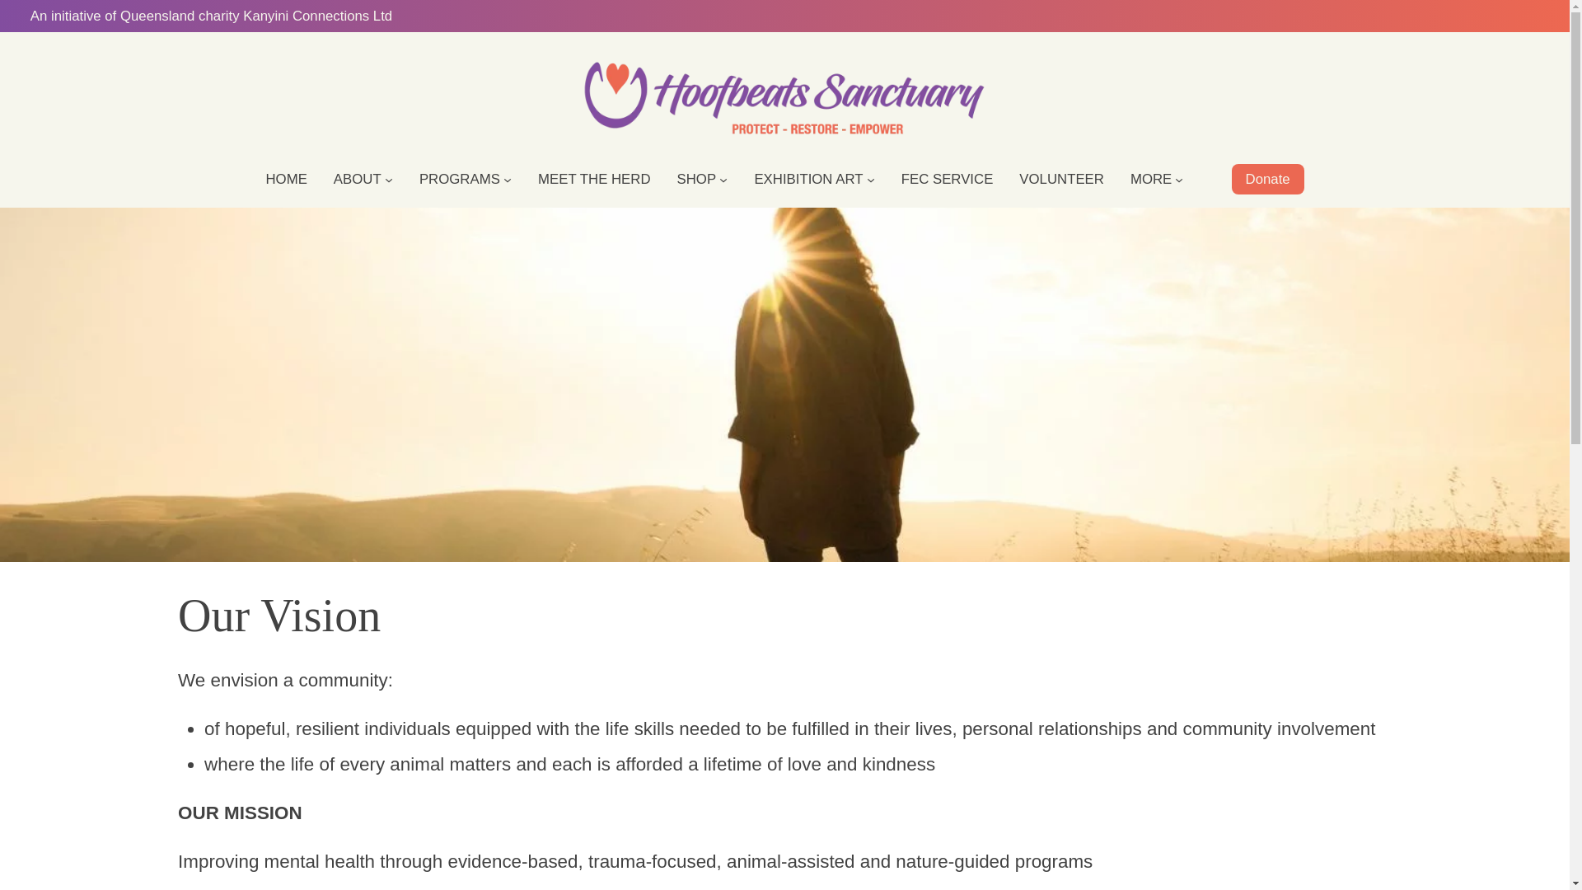 This screenshot has height=890, width=1582. What do you see at coordinates (459, 180) in the screenshot?
I see `PROGRAMS` at bounding box center [459, 180].